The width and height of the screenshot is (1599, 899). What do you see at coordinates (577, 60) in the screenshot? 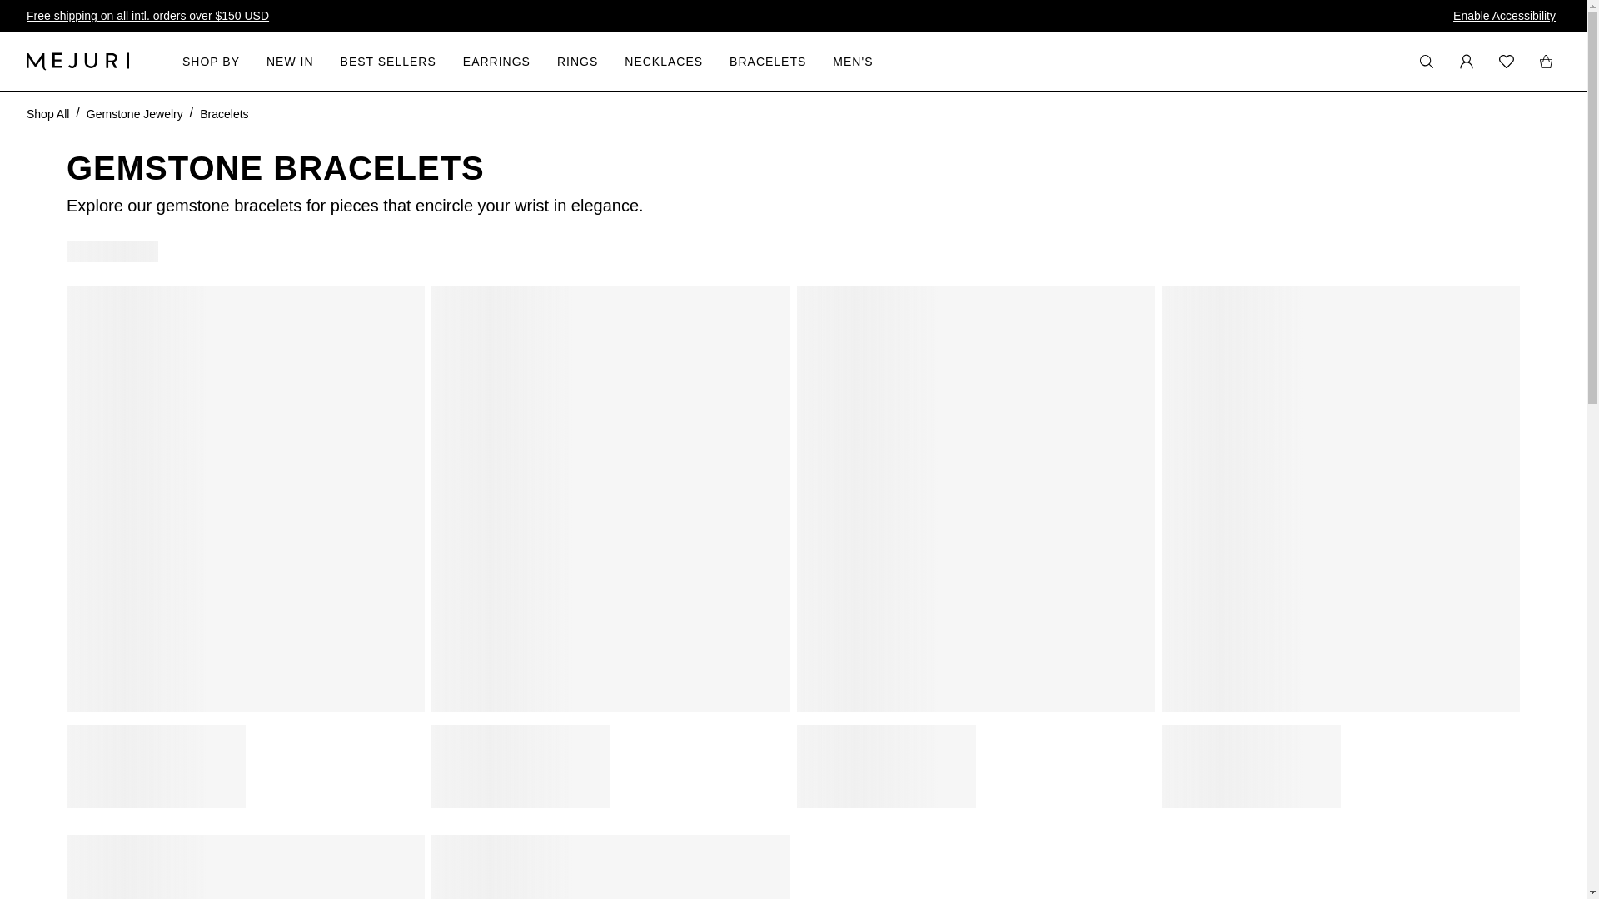
I see `RINGS` at bounding box center [577, 60].